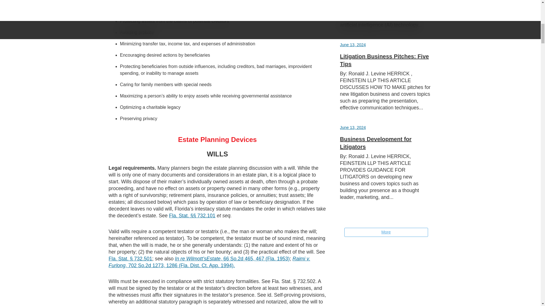 The width and height of the screenshot is (545, 306). What do you see at coordinates (353, 45) in the screenshot?
I see `June 13, 2024` at bounding box center [353, 45].